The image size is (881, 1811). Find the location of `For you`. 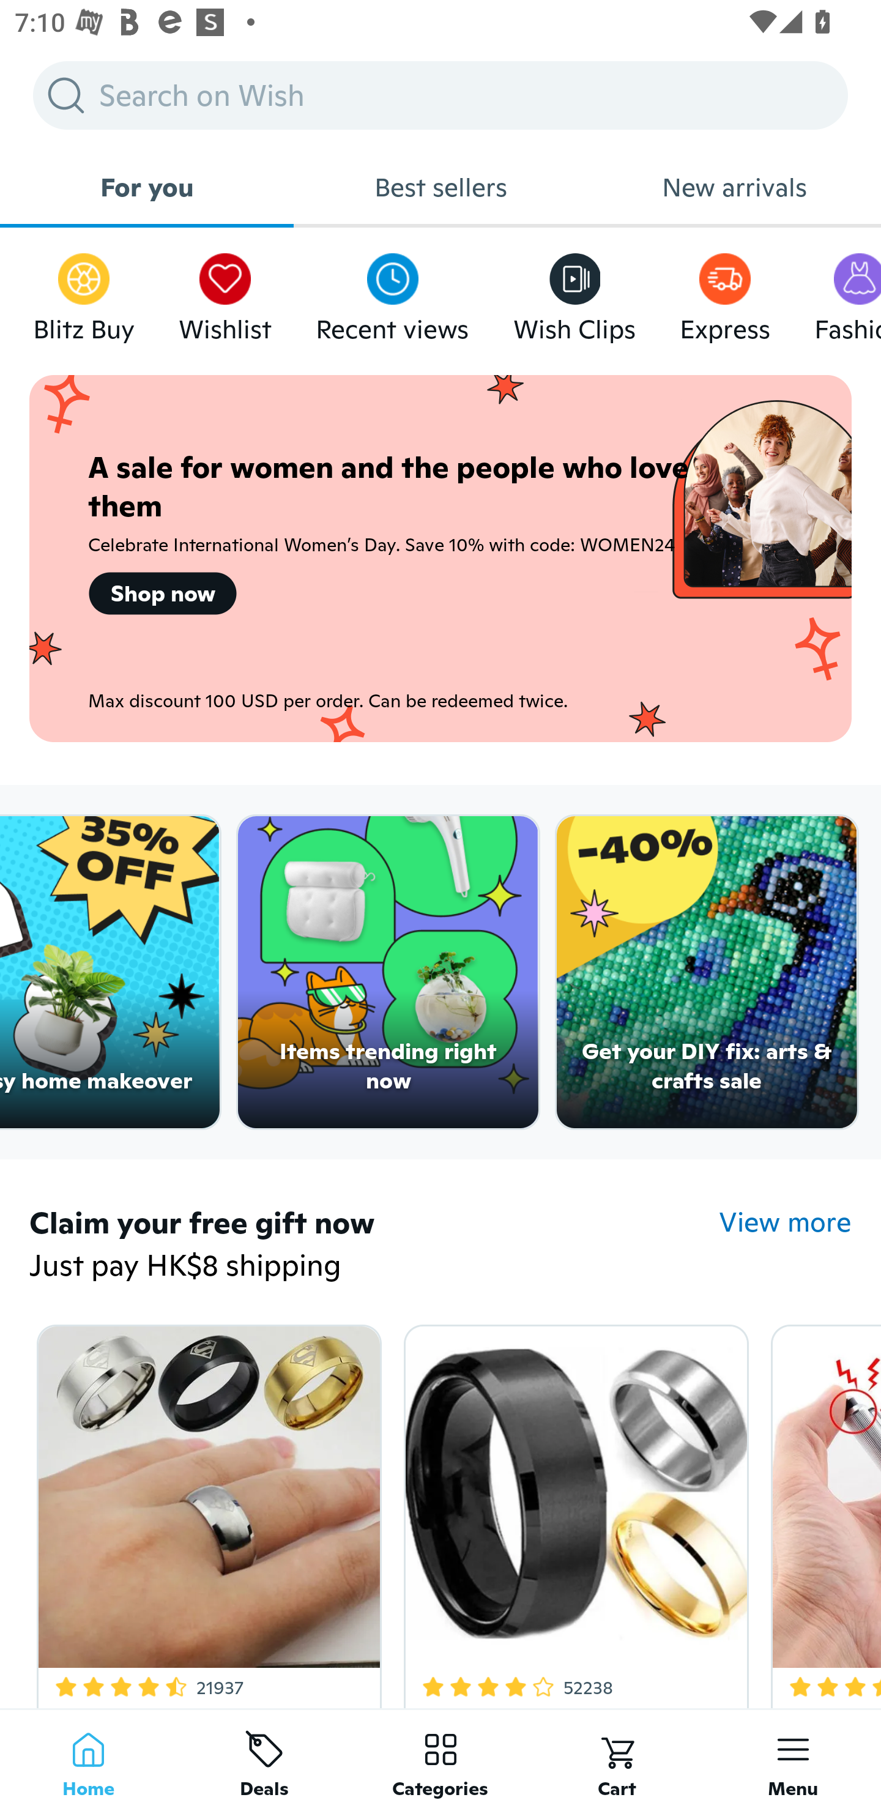

For you is located at coordinates (147, 187).